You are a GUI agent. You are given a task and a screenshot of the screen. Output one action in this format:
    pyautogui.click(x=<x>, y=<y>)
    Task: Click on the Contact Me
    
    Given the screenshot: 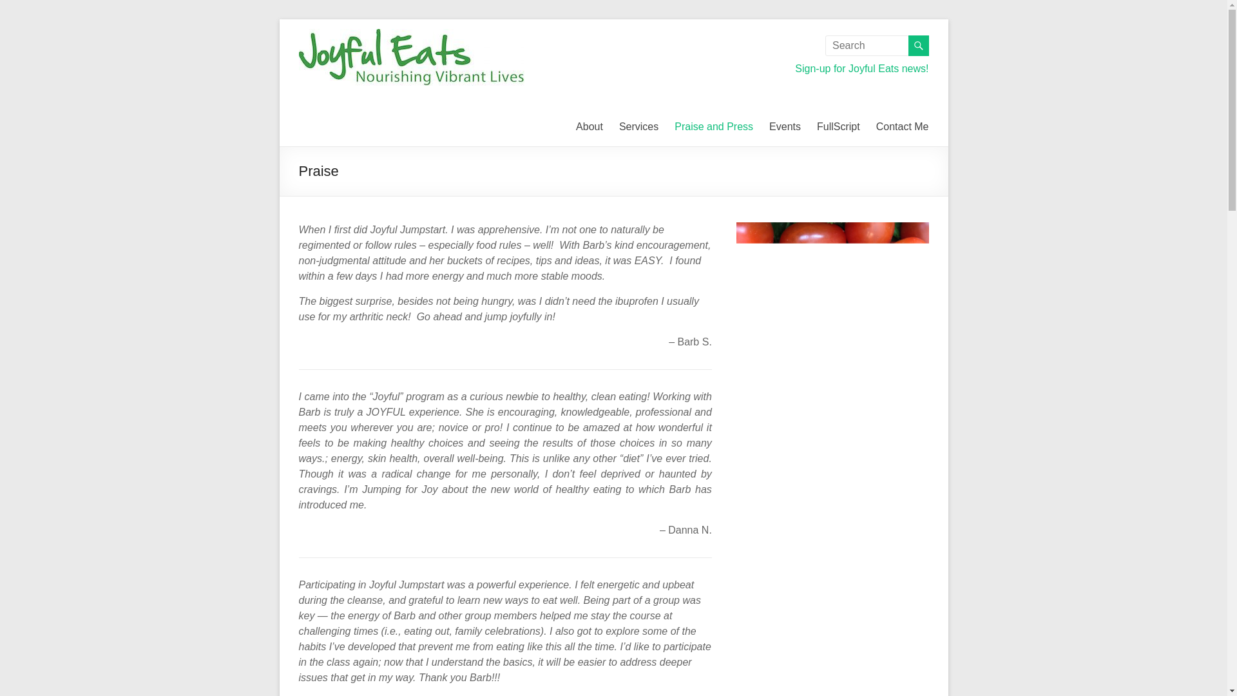 What is the action you would take?
    pyautogui.click(x=902, y=126)
    